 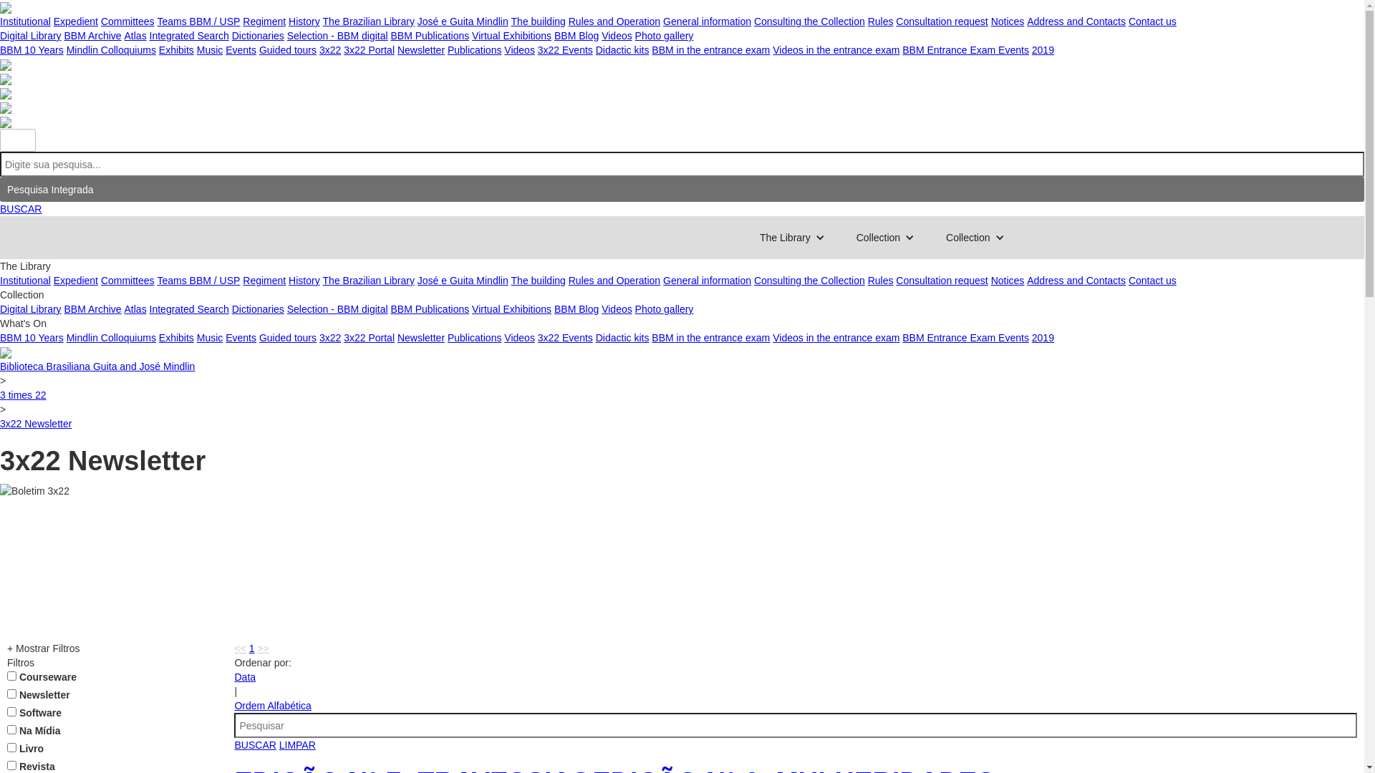 I want to click on Address and Contacts, so click(x=1076, y=21).